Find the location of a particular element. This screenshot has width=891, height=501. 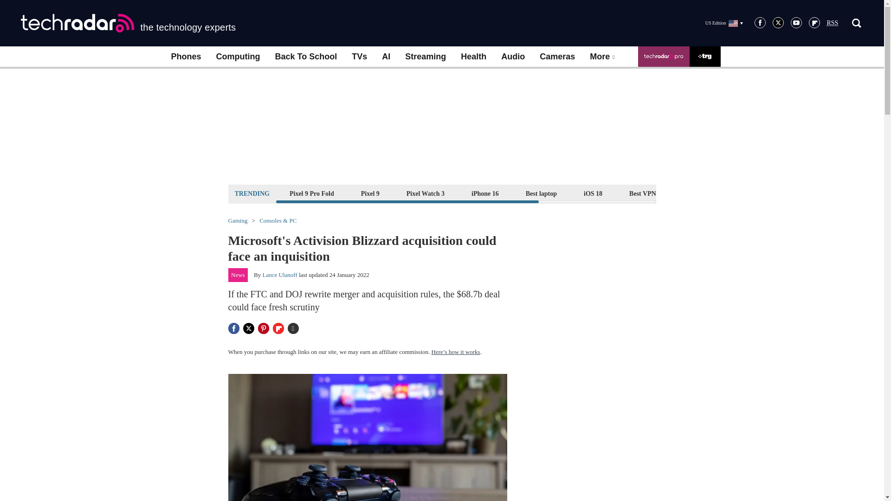

Cameras is located at coordinates (557, 57).